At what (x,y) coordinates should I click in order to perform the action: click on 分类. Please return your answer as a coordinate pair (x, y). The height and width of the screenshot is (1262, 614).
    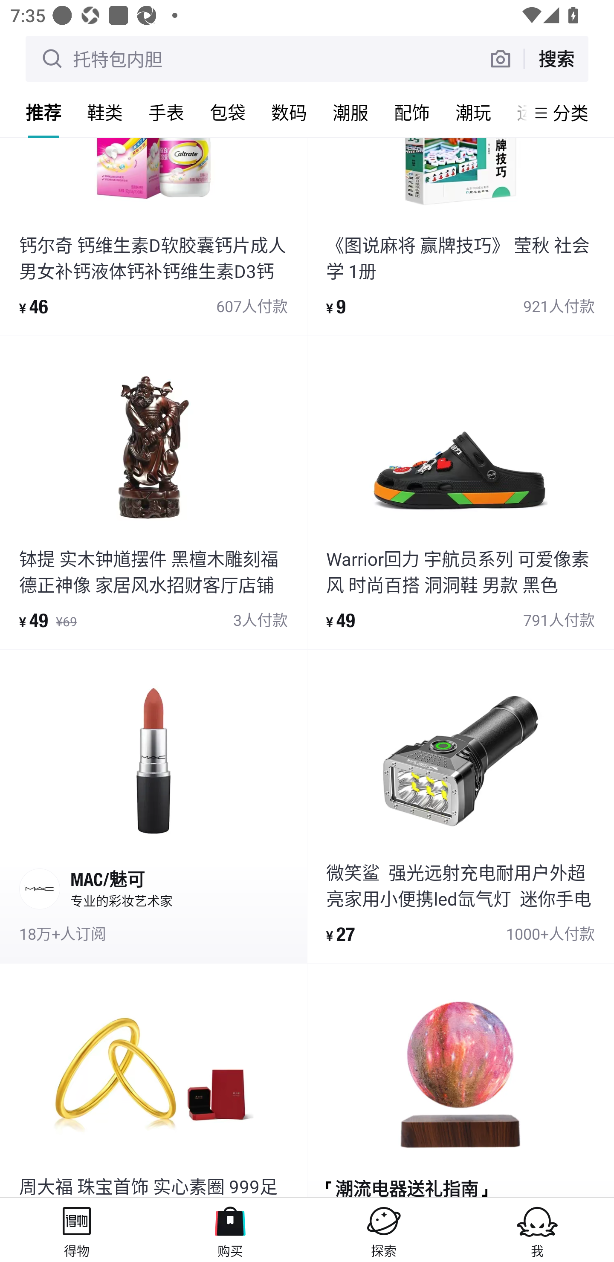
    Looking at the image, I should click on (571, 113).